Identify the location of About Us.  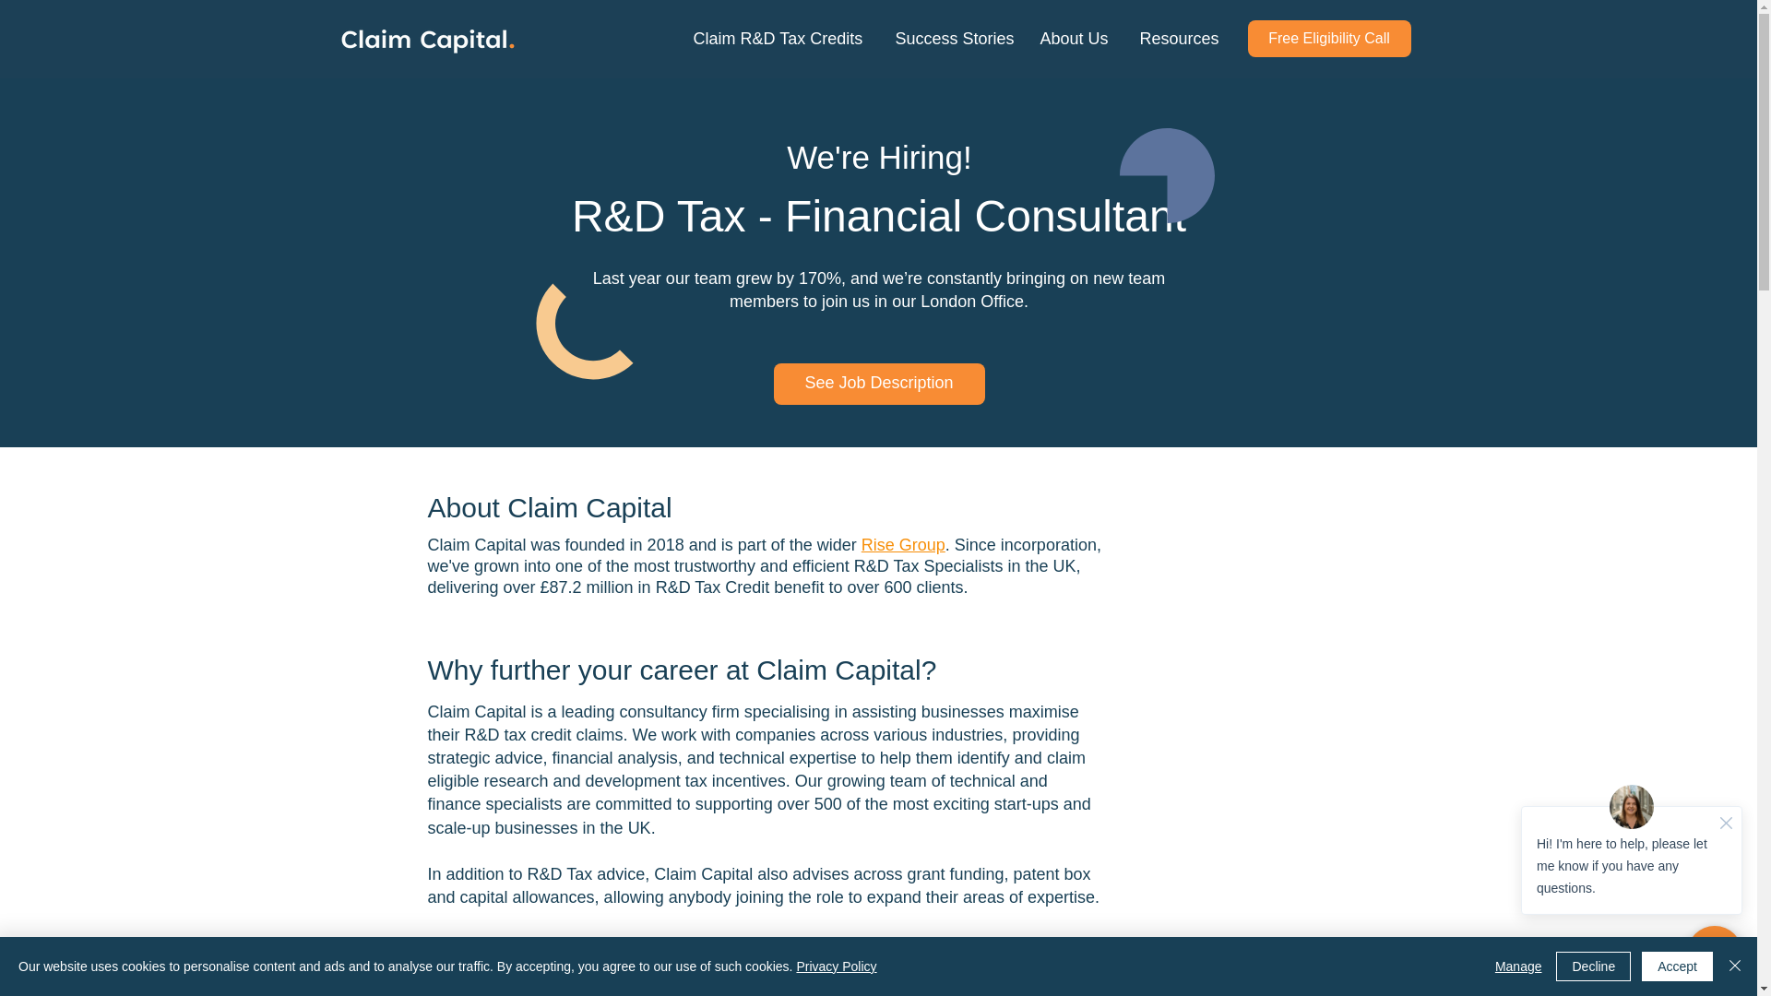
(1075, 38).